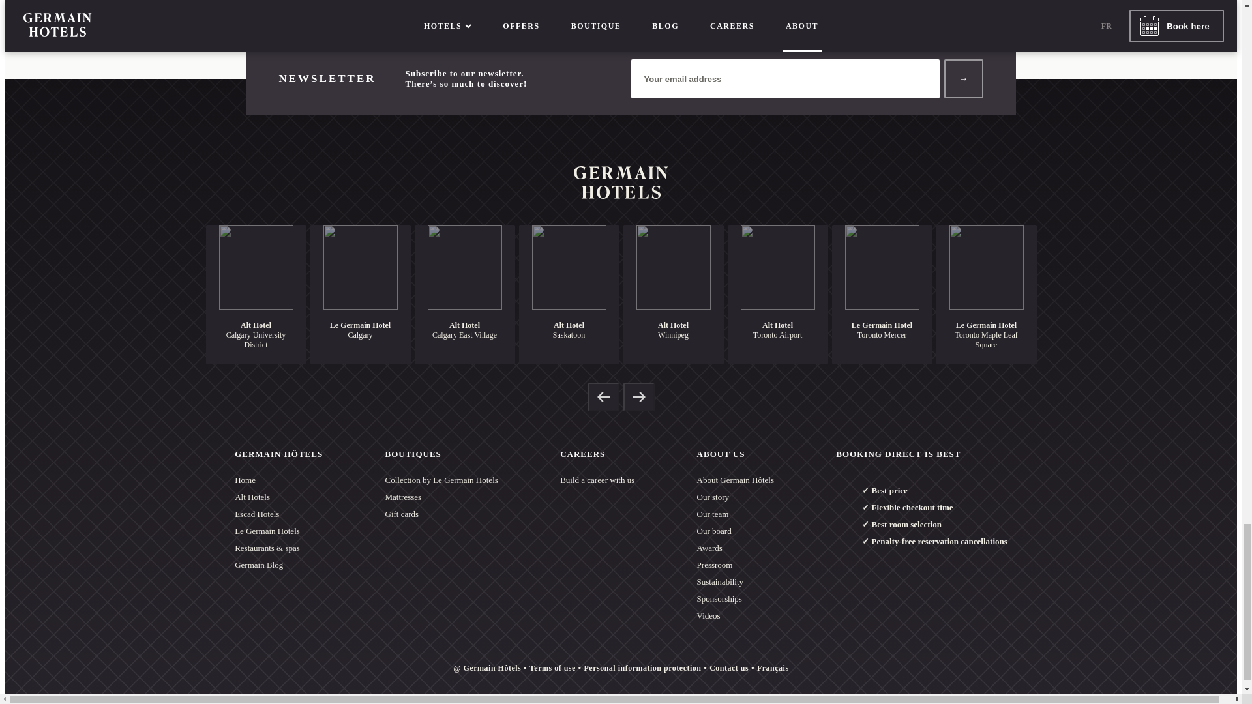 This screenshot has width=1252, height=704. What do you see at coordinates (279, 480) in the screenshot?
I see `Home` at bounding box center [279, 480].